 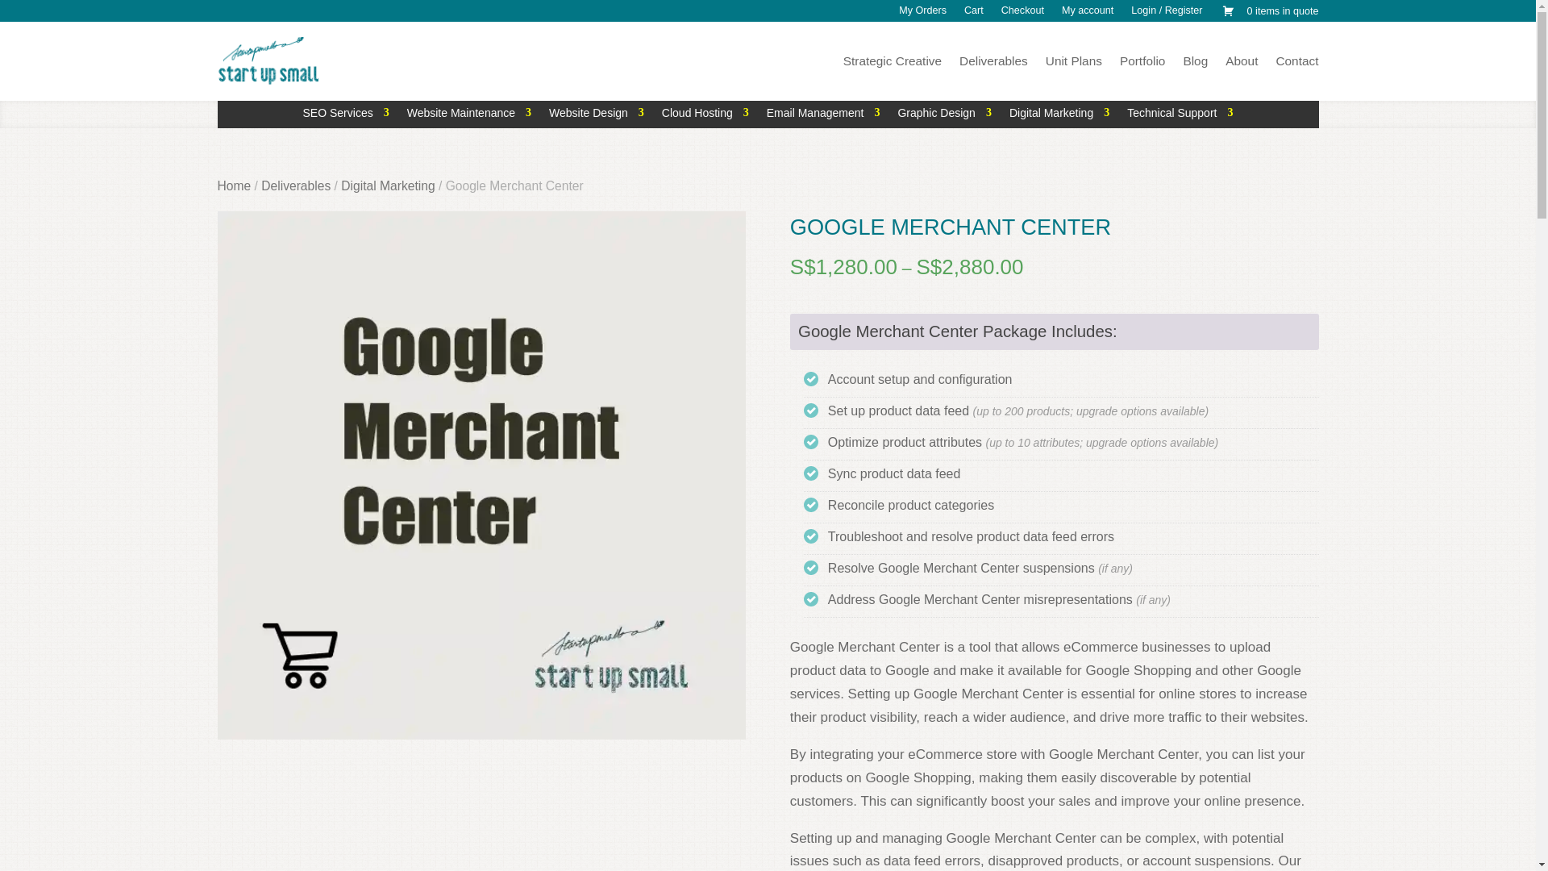 What do you see at coordinates (1269, 15) in the screenshot?
I see `0 items in quote` at bounding box center [1269, 15].